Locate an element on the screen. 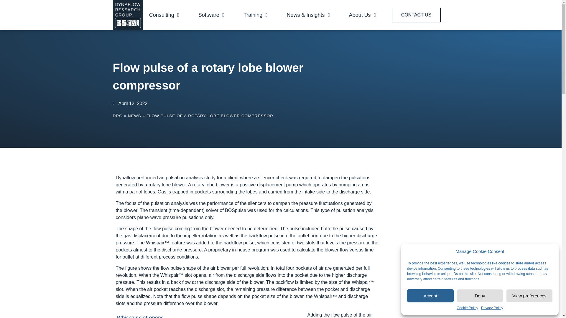 The height and width of the screenshot is (318, 566). View preferences is located at coordinates (529, 296).